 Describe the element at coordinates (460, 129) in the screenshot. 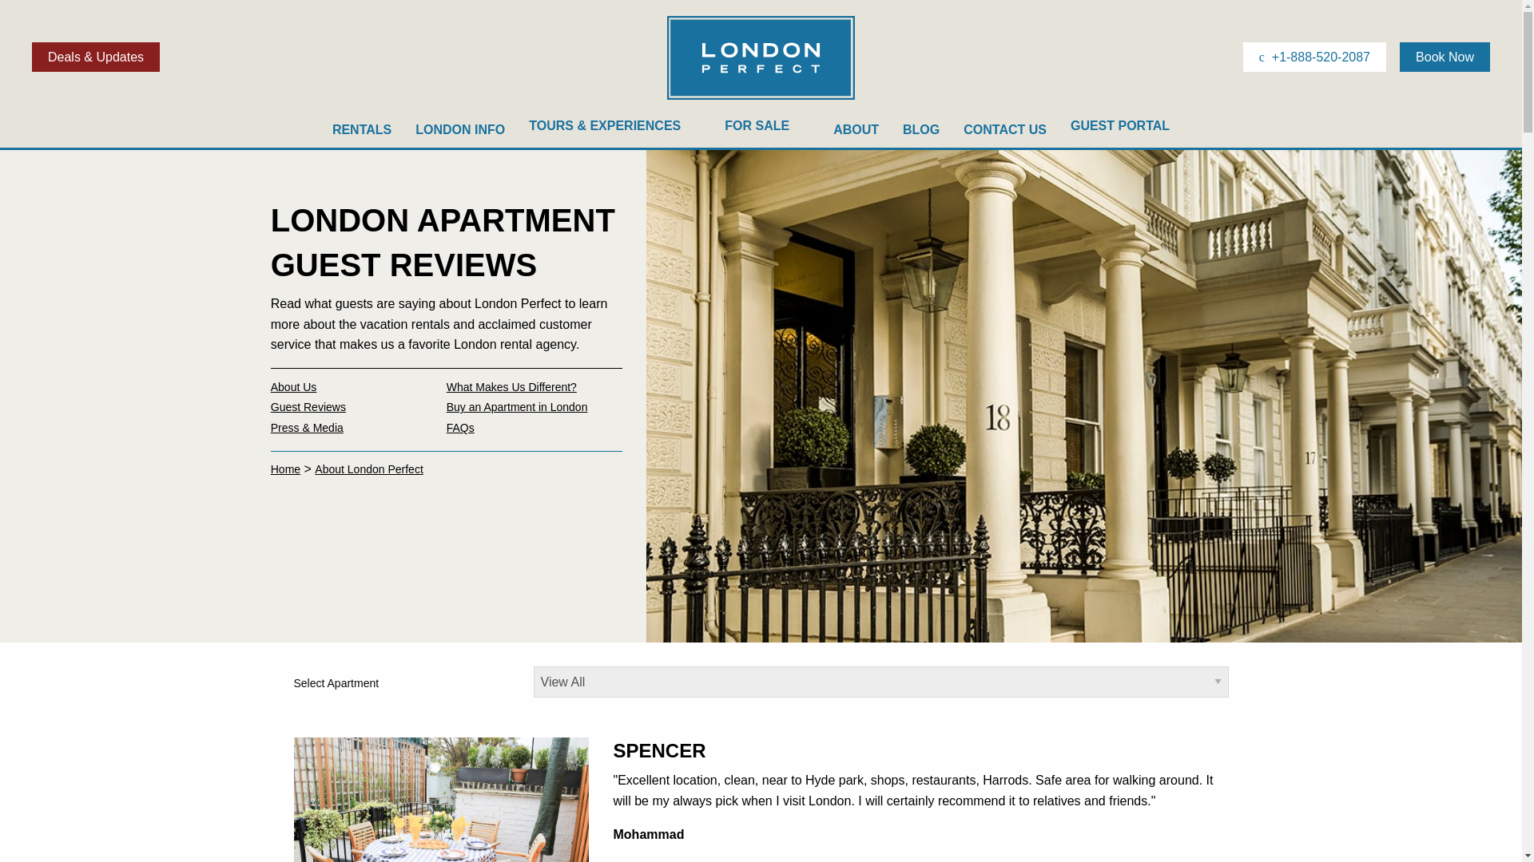

I see `London Guide` at that location.